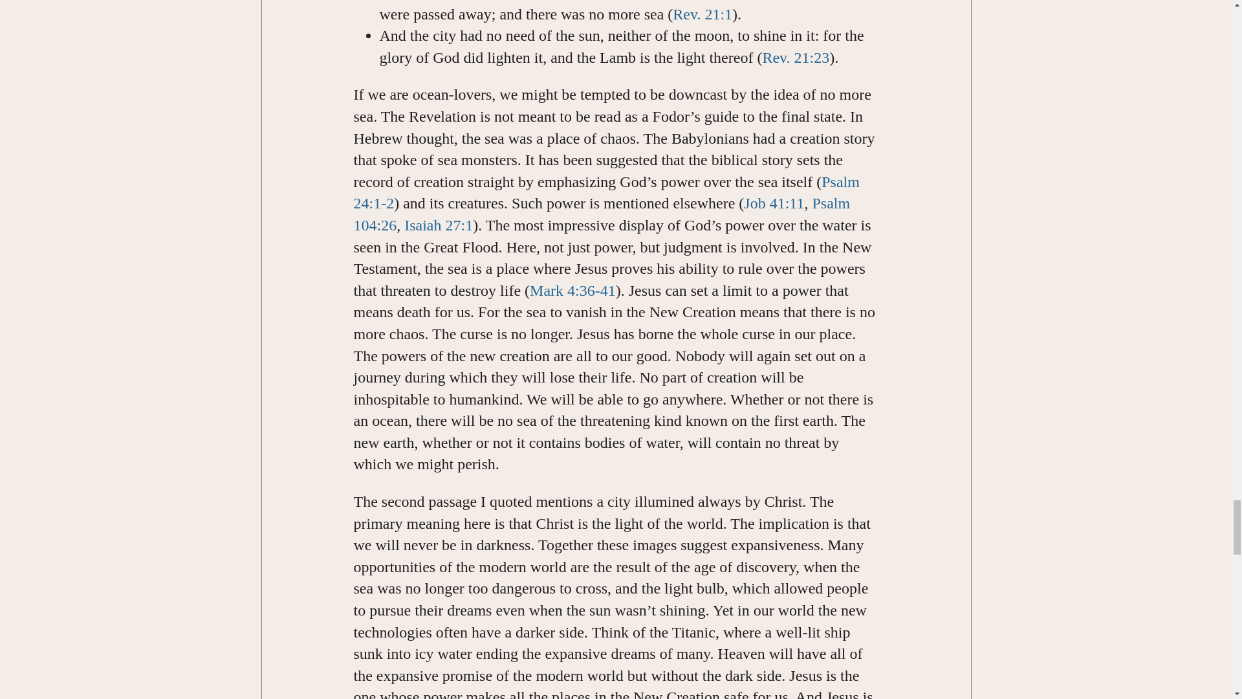 This screenshot has height=699, width=1242. I want to click on Rev. 21:23, so click(796, 57).